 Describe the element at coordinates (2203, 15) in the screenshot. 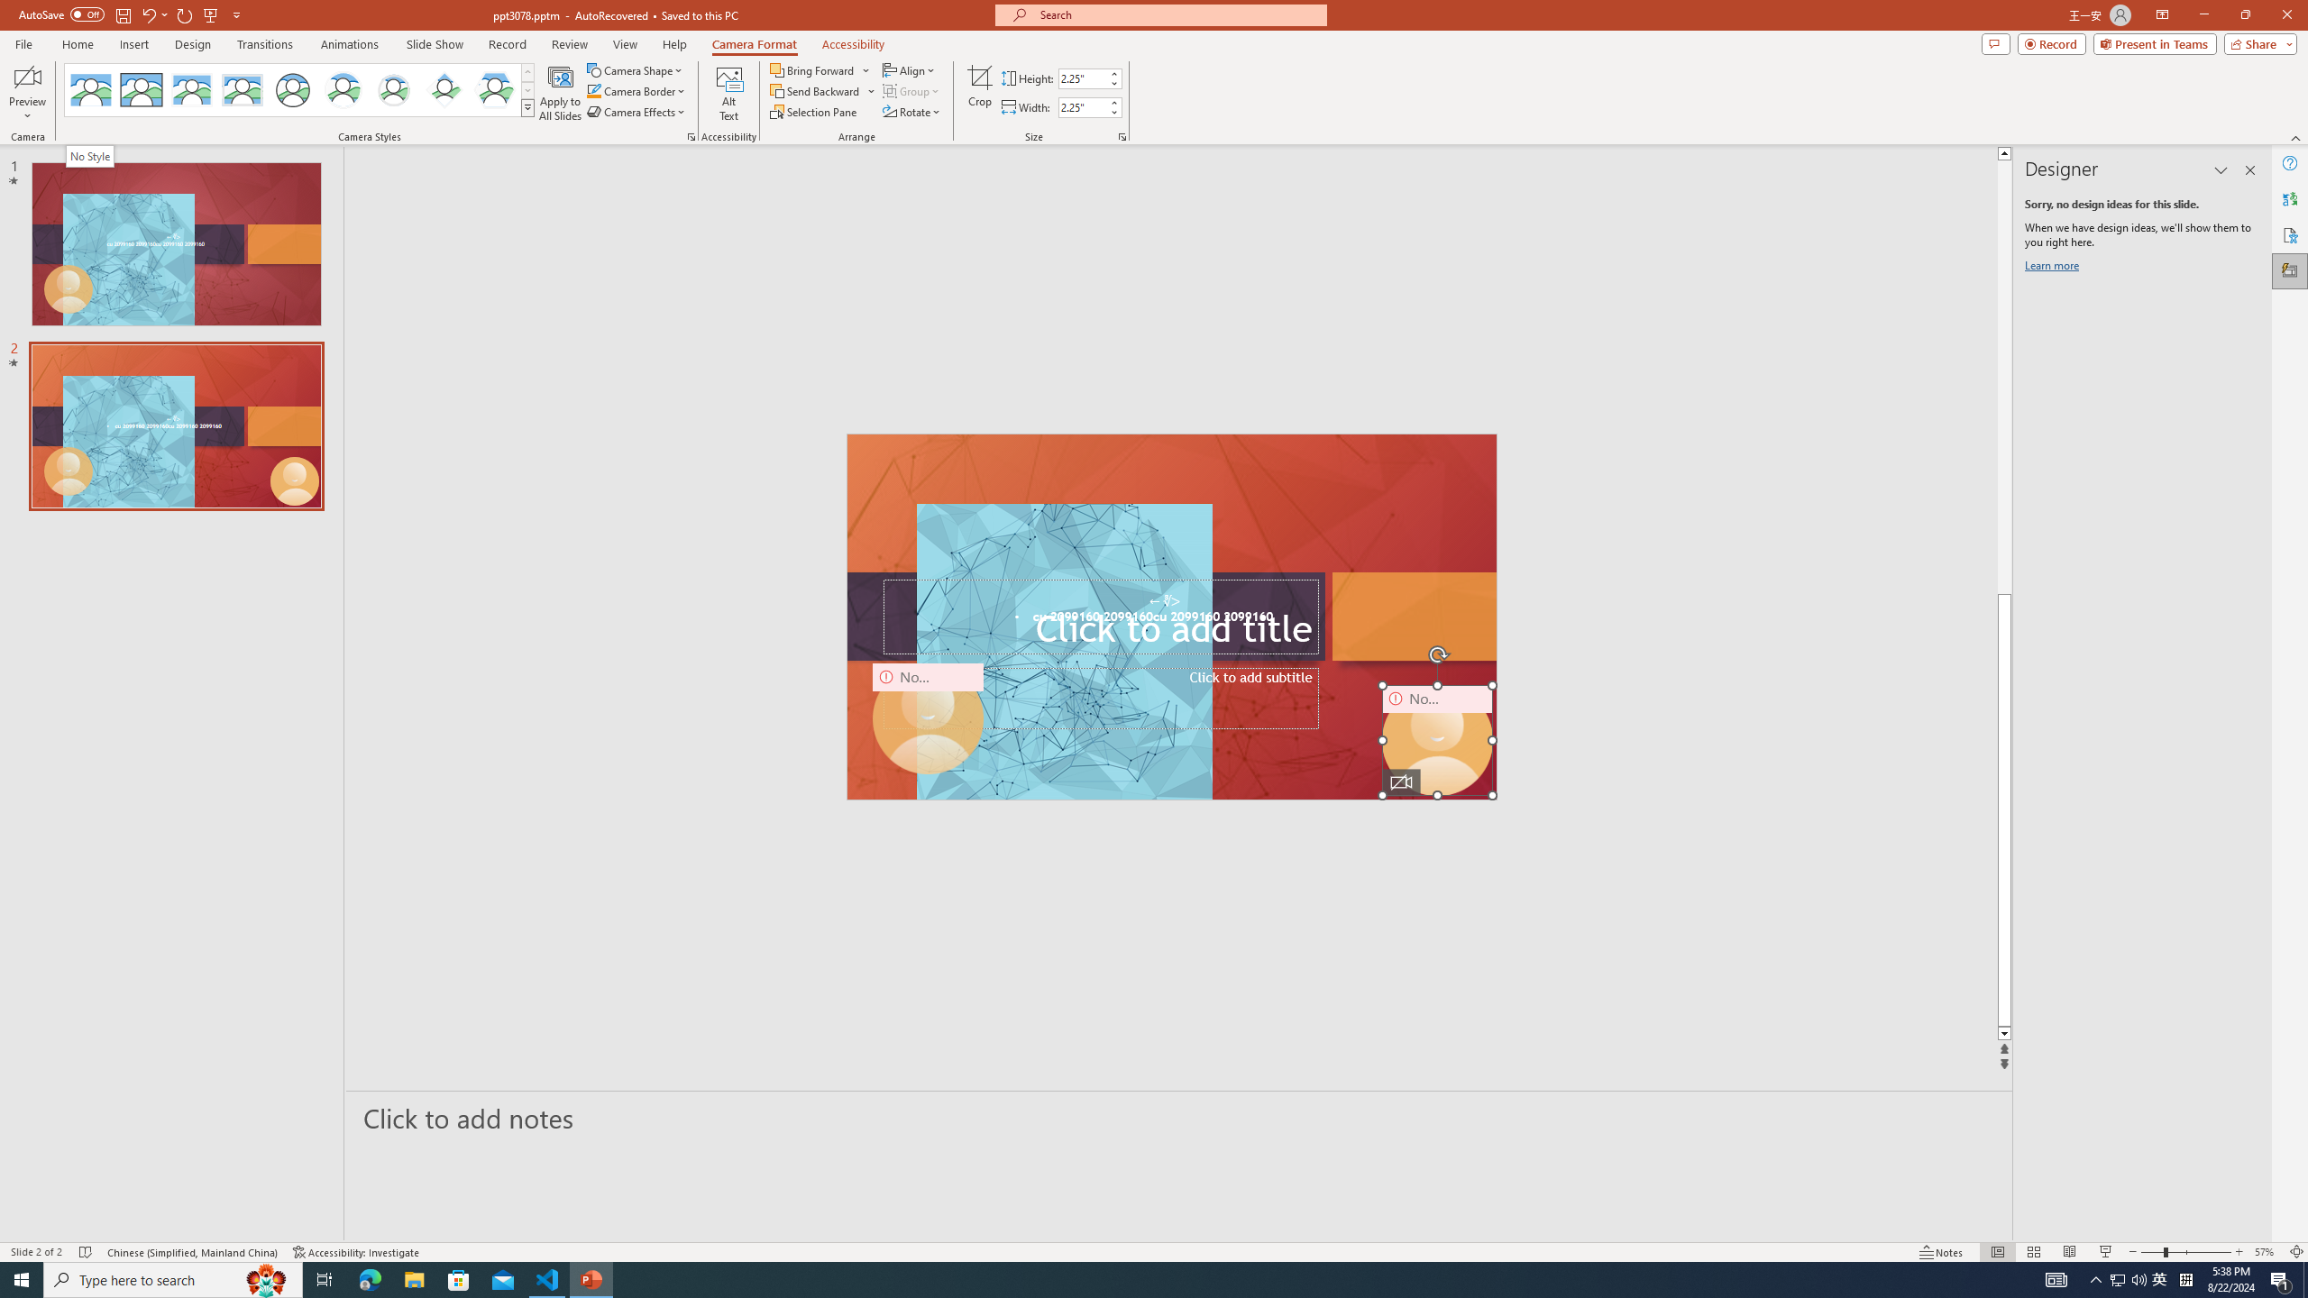

I see `Minimize` at that location.